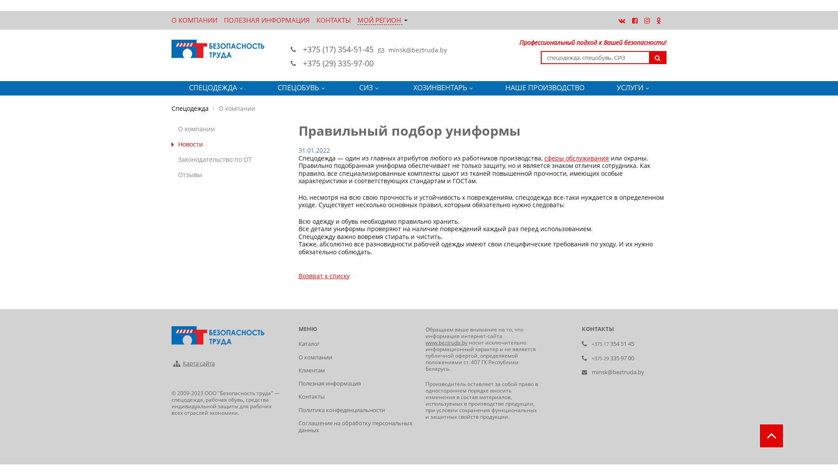 The height and width of the screenshot is (471, 838). I want to click on +375 17 354 51 45, so click(613, 344).